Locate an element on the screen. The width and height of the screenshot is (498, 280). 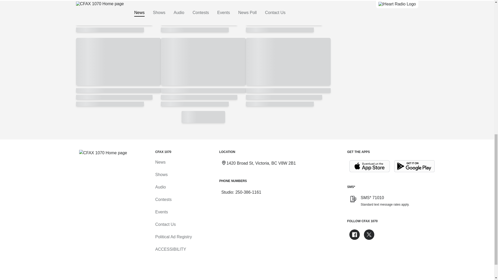
News is located at coordinates (160, 162).